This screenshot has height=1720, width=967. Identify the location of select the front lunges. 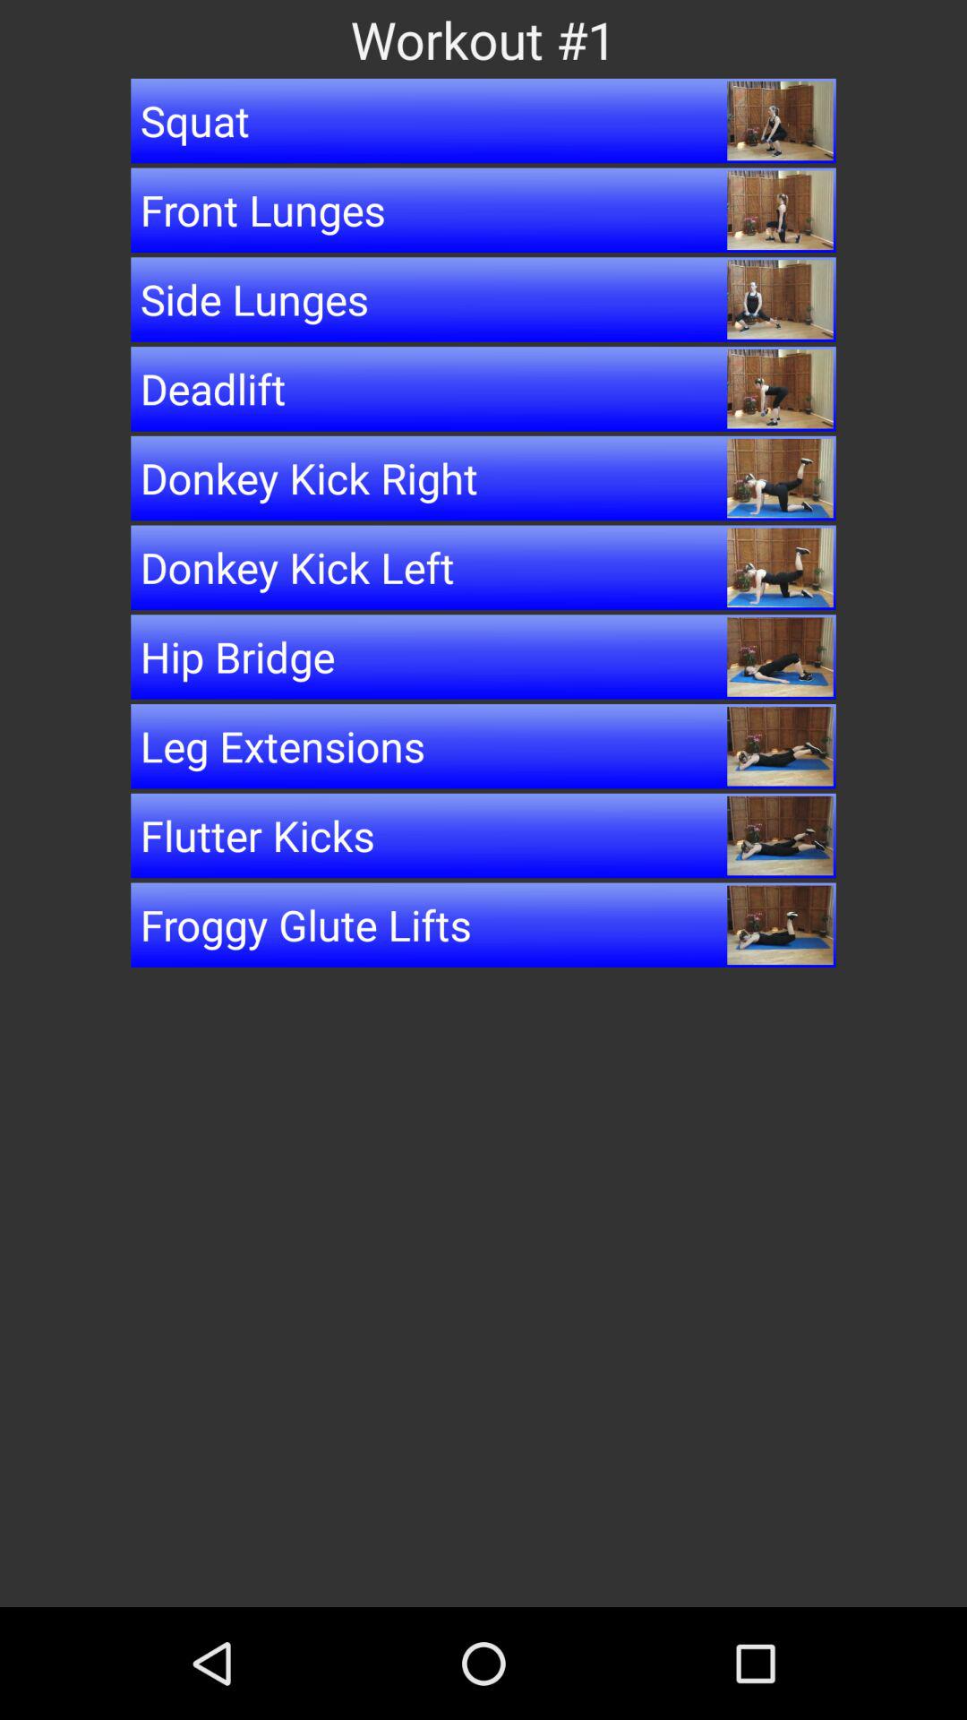
(483, 210).